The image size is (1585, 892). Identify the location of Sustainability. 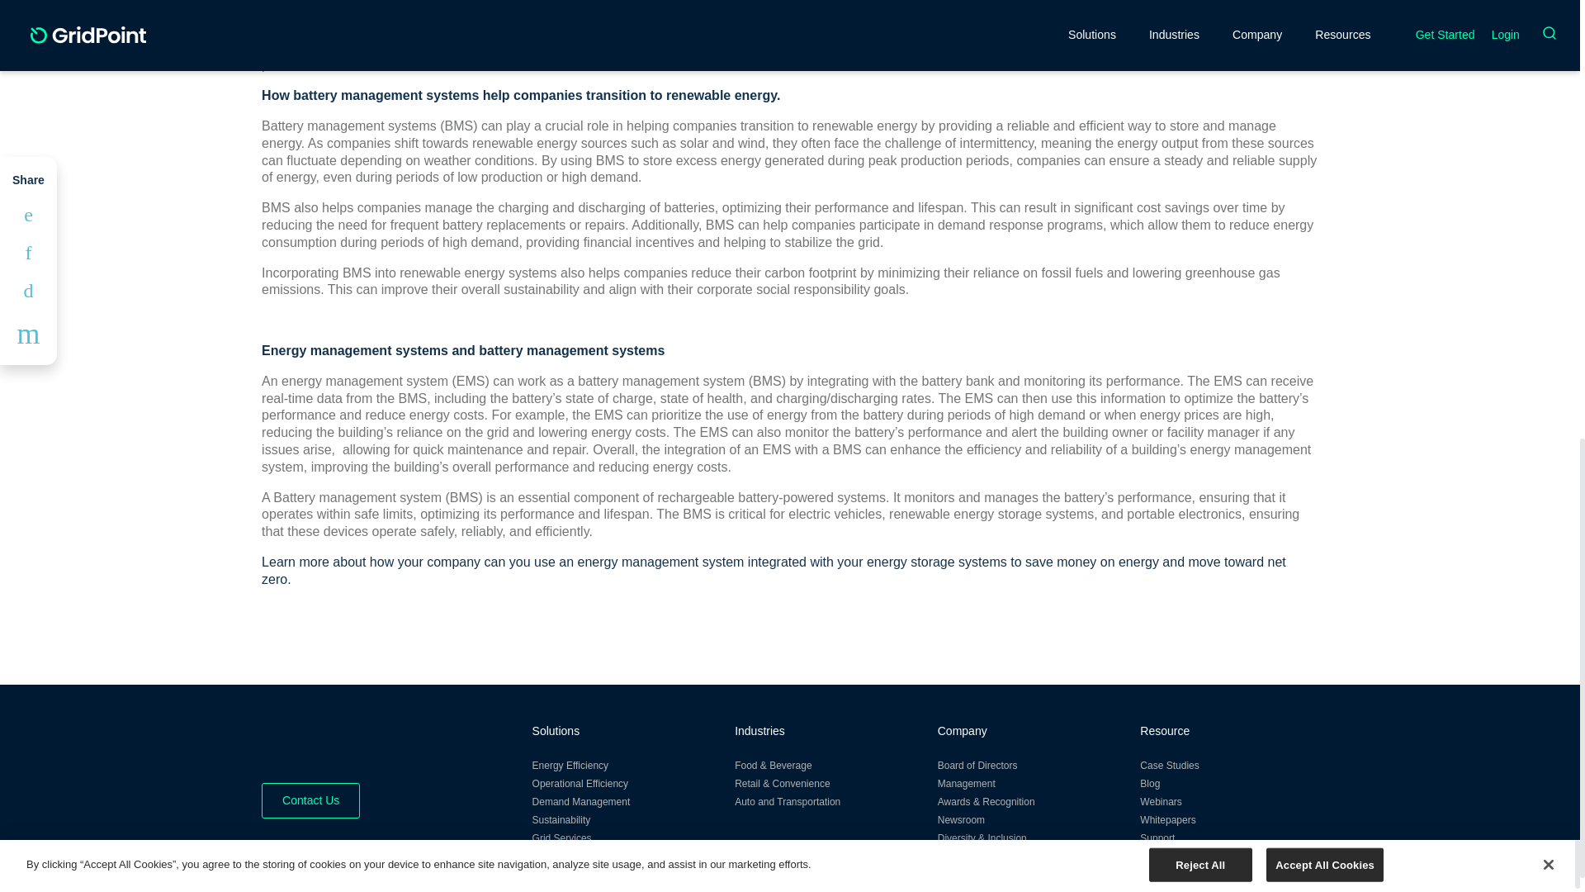
(561, 820).